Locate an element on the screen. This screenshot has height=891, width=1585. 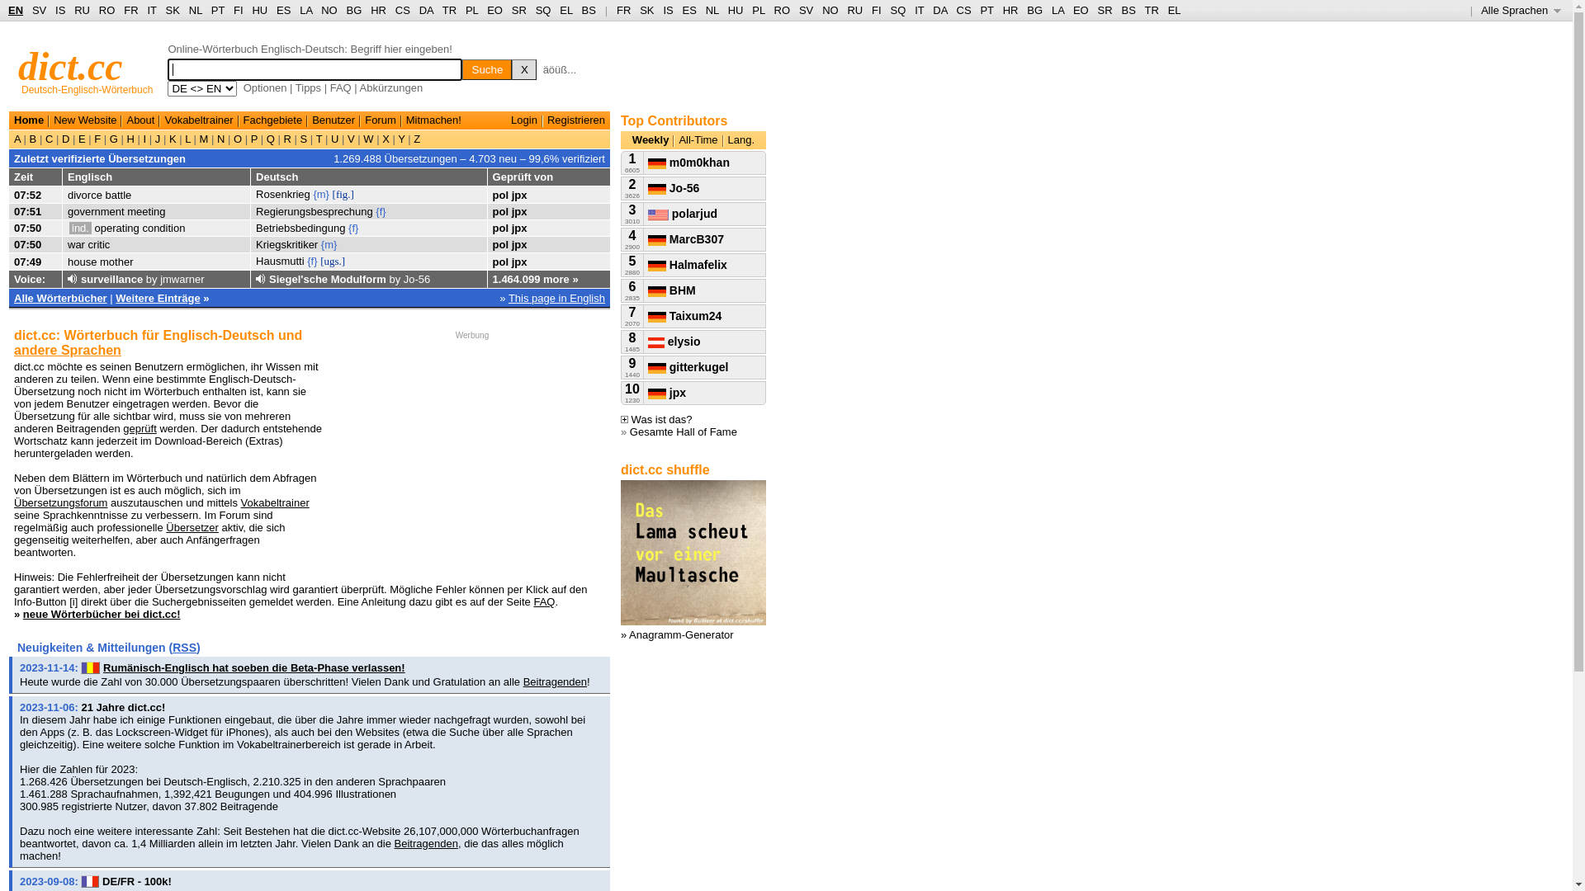
A is located at coordinates (19, 139).